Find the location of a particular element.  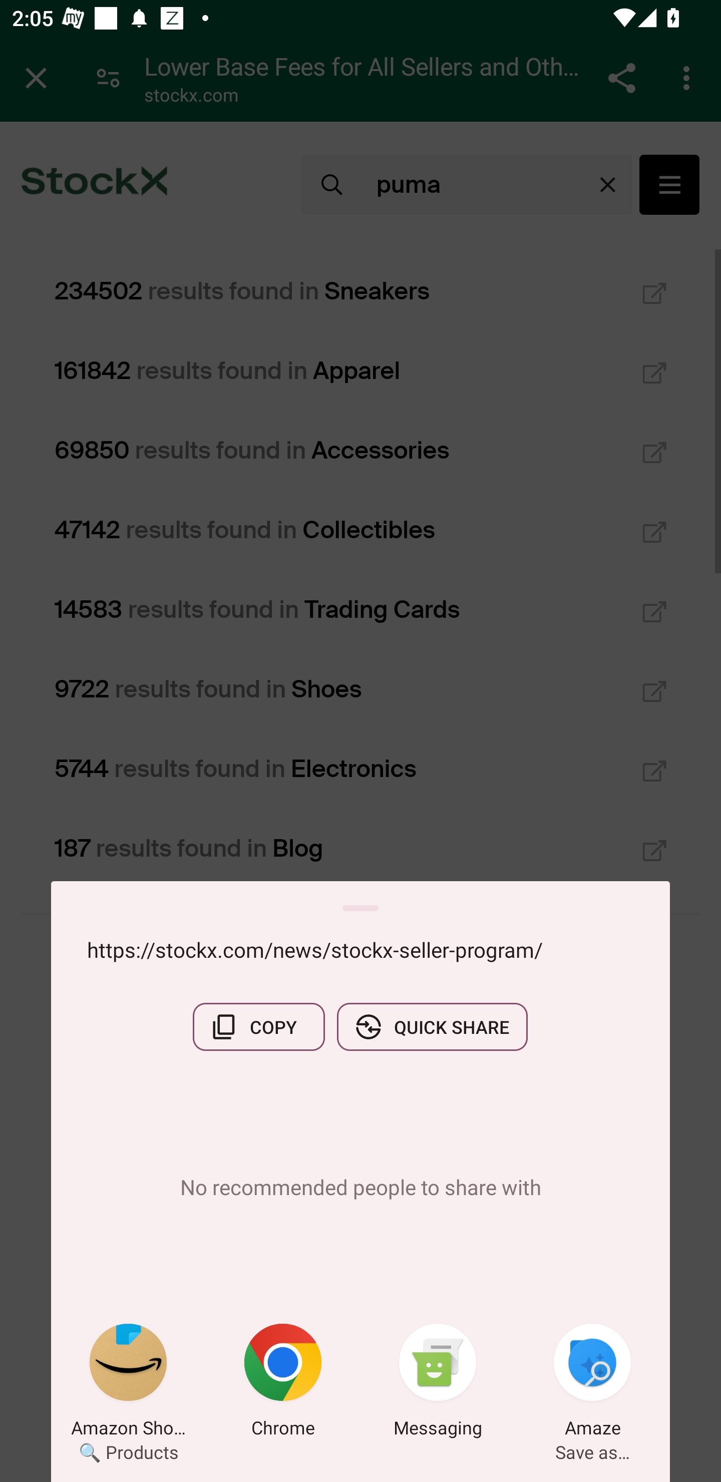

COPY is located at coordinates (258, 1027).